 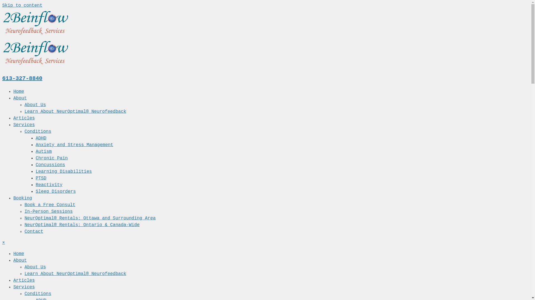 What do you see at coordinates (24, 118) in the screenshot?
I see `Articles` at bounding box center [24, 118].